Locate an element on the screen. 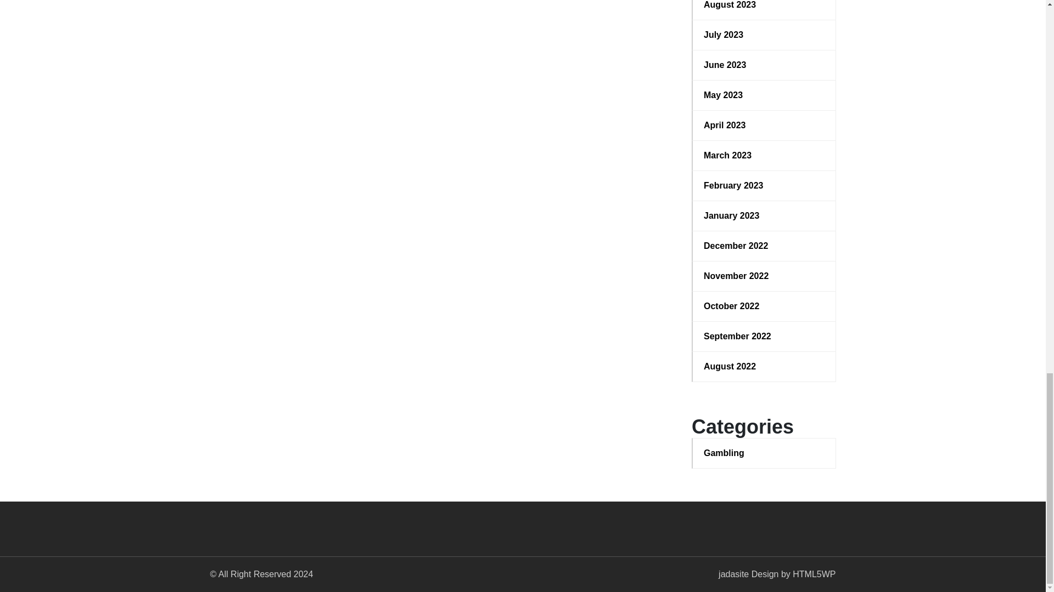 The image size is (1054, 592). April 2023 is located at coordinates (764, 125).